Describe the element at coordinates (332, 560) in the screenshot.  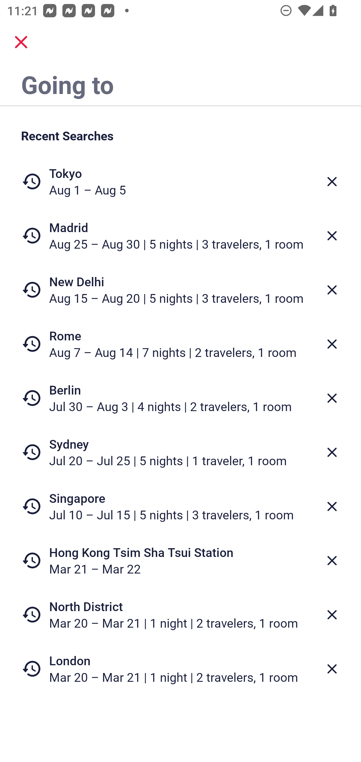
I see `Delete from recent searches` at that location.